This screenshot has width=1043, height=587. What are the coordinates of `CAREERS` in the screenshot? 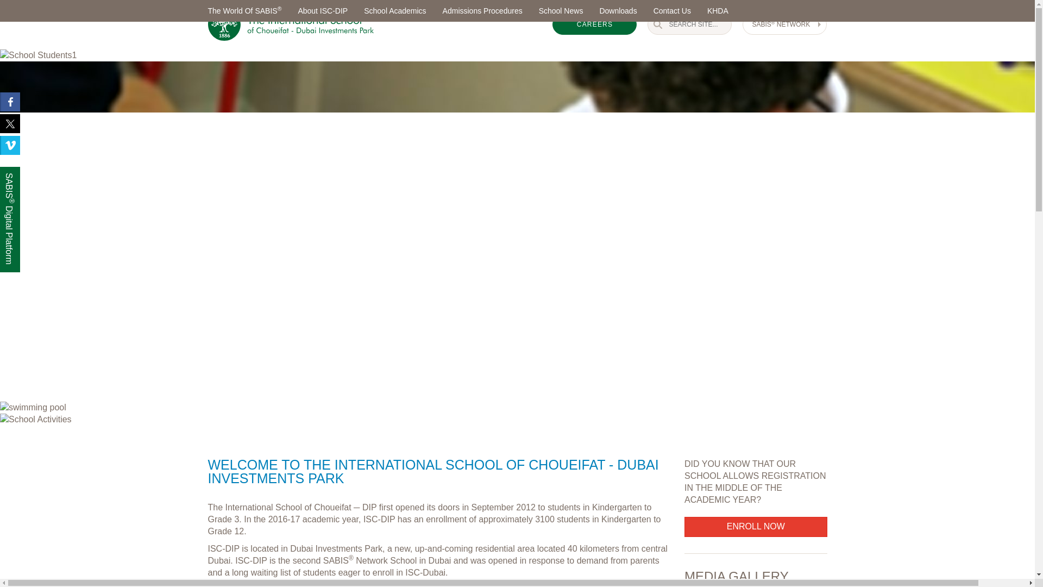 It's located at (594, 24).